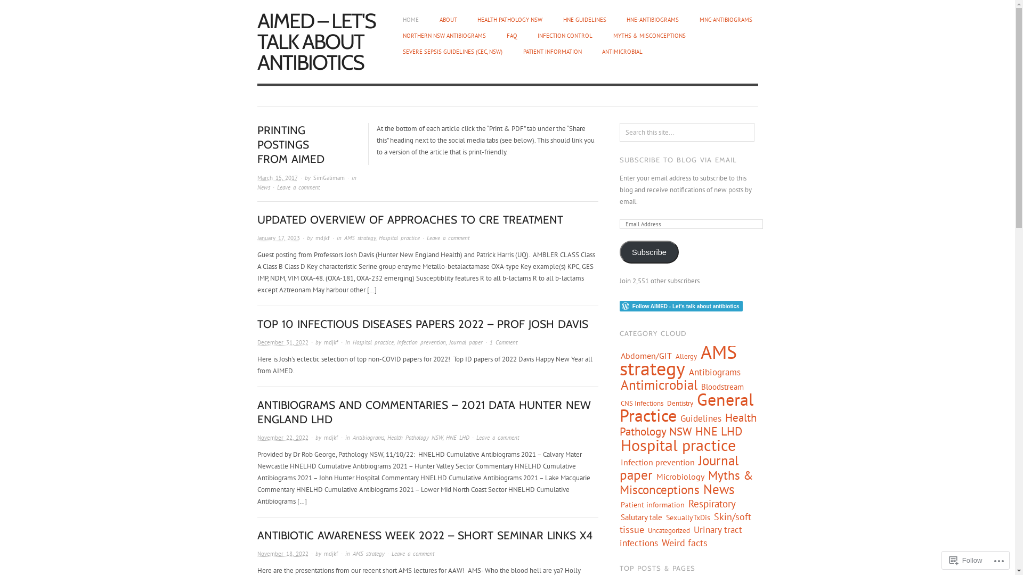 This screenshot has height=575, width=1023. Describe the element at coordinates (399, 238) in the screenshot. I see `Hospital practice` at that location.